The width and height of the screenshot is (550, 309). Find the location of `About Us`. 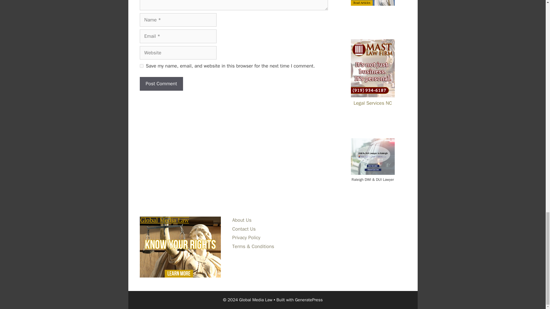

About Us is located at coordinates (242, 220).